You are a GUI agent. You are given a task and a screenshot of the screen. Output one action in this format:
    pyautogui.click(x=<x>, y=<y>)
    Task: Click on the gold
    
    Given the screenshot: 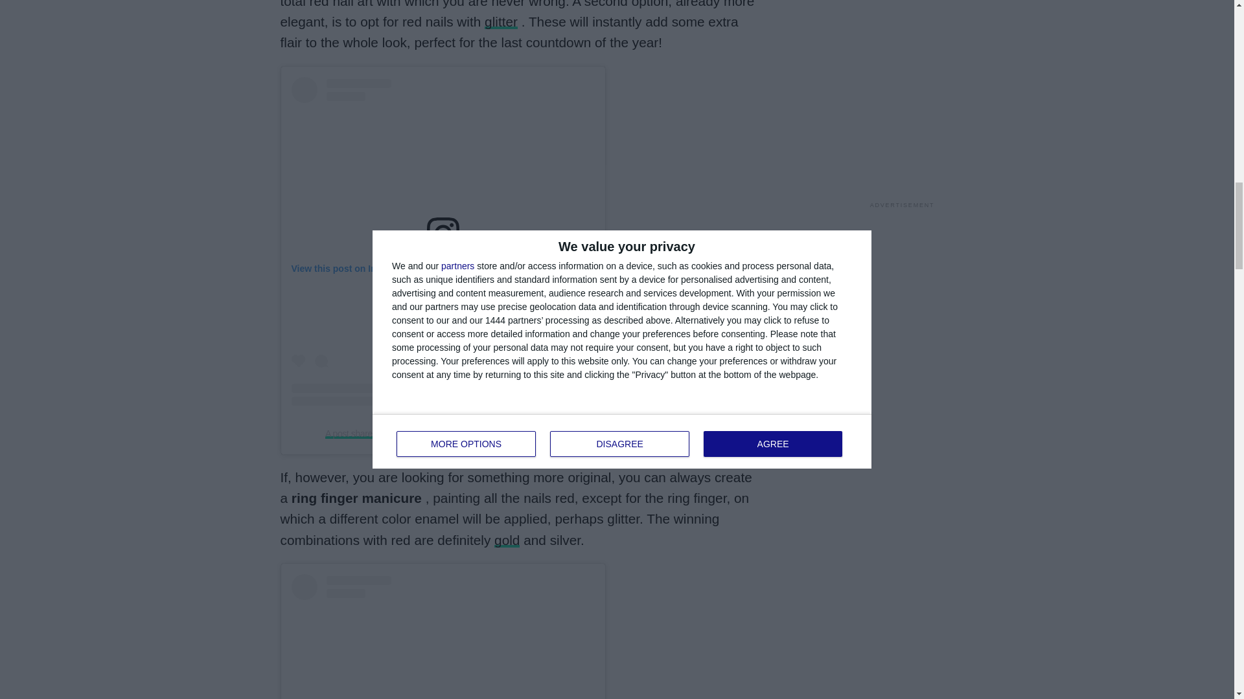 What is the action you would take?
    pyautogui.click(x=507, y=540)
    